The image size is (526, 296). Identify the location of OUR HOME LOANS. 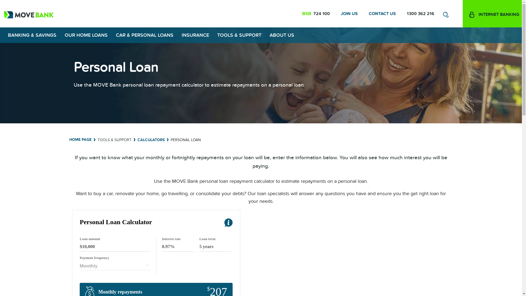
(86, 35).